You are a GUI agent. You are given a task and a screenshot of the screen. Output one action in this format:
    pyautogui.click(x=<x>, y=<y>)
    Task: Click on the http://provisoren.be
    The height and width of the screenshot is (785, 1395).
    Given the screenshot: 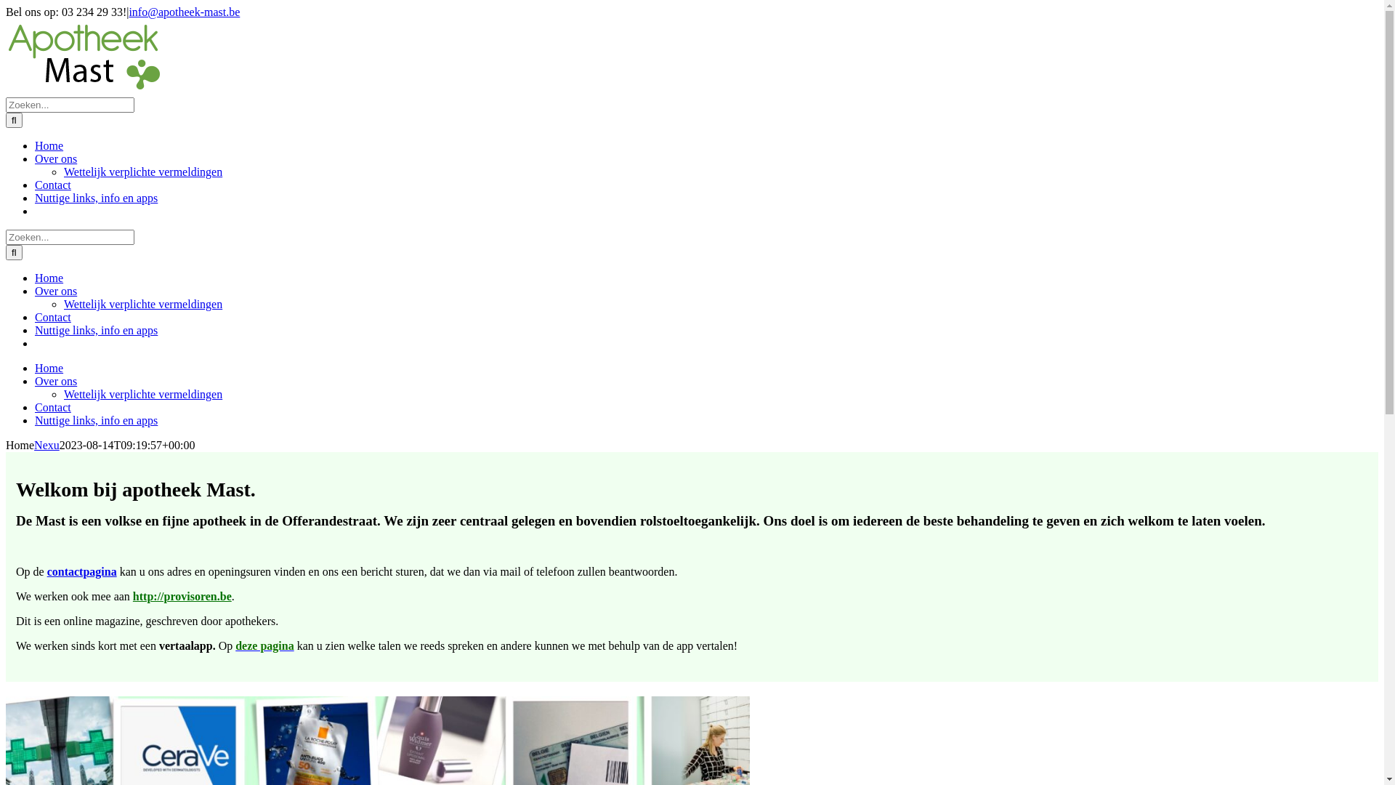 What is the action you would take?
    pyautogui.click(x=182, y=596)
    